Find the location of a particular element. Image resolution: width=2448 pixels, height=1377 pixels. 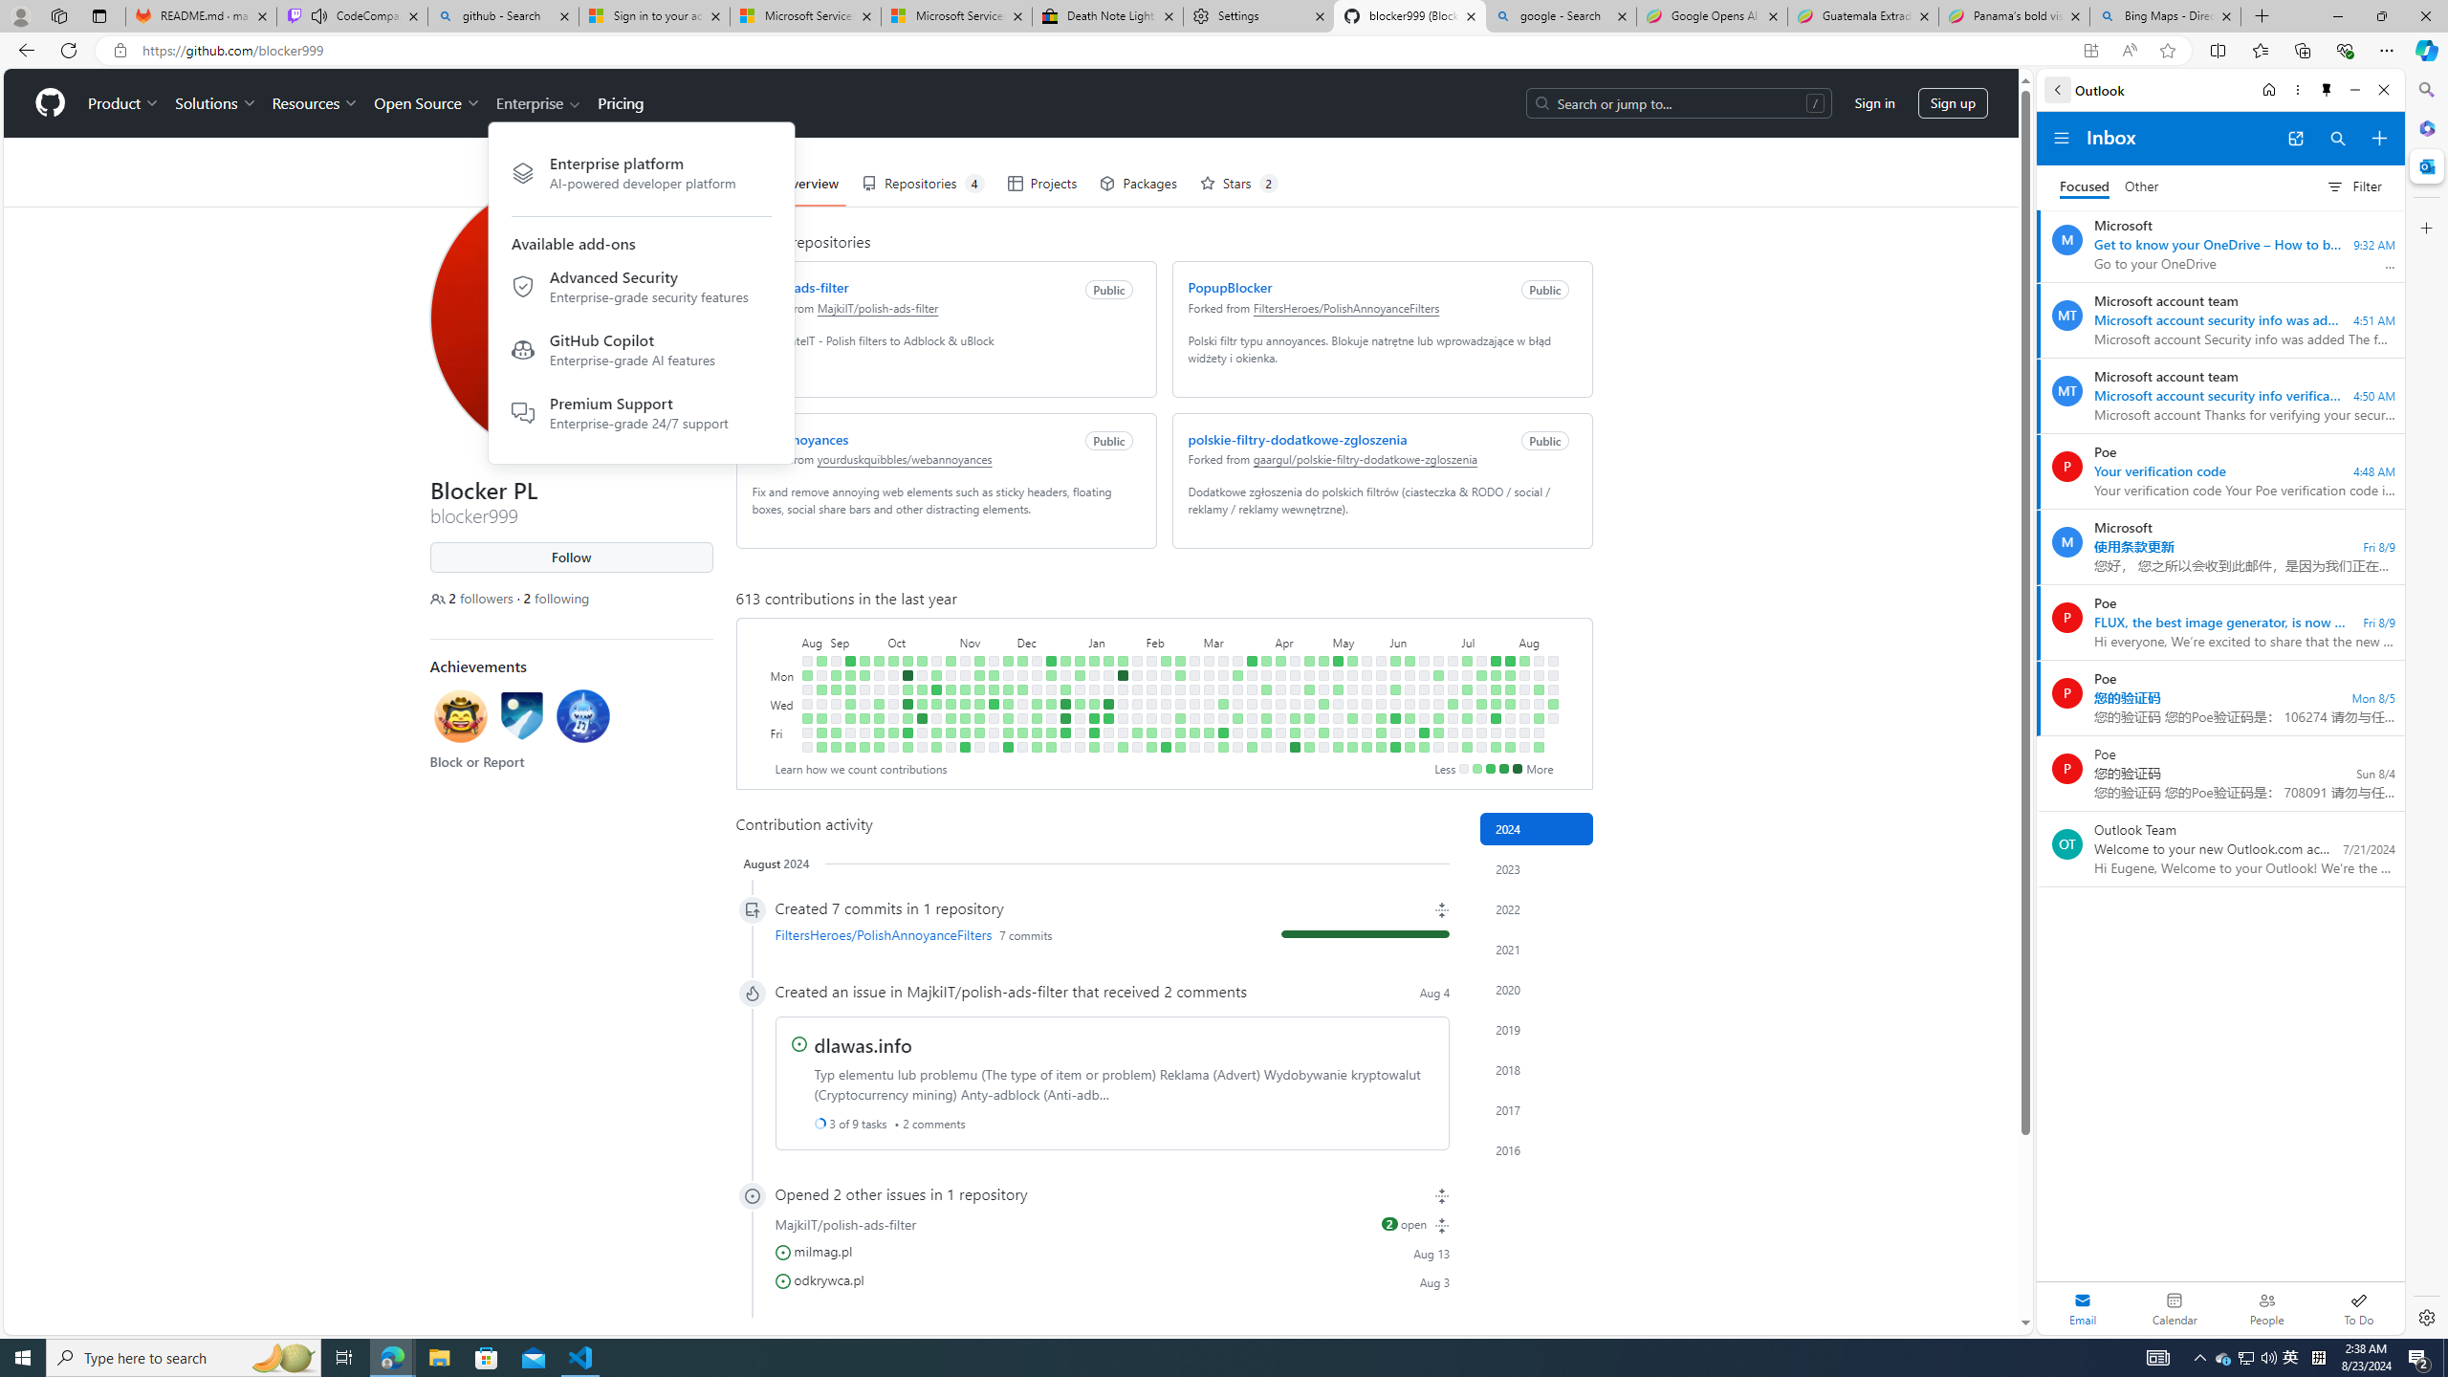

23 contributions on January 22nd. is located at coordinates (1123, 675).